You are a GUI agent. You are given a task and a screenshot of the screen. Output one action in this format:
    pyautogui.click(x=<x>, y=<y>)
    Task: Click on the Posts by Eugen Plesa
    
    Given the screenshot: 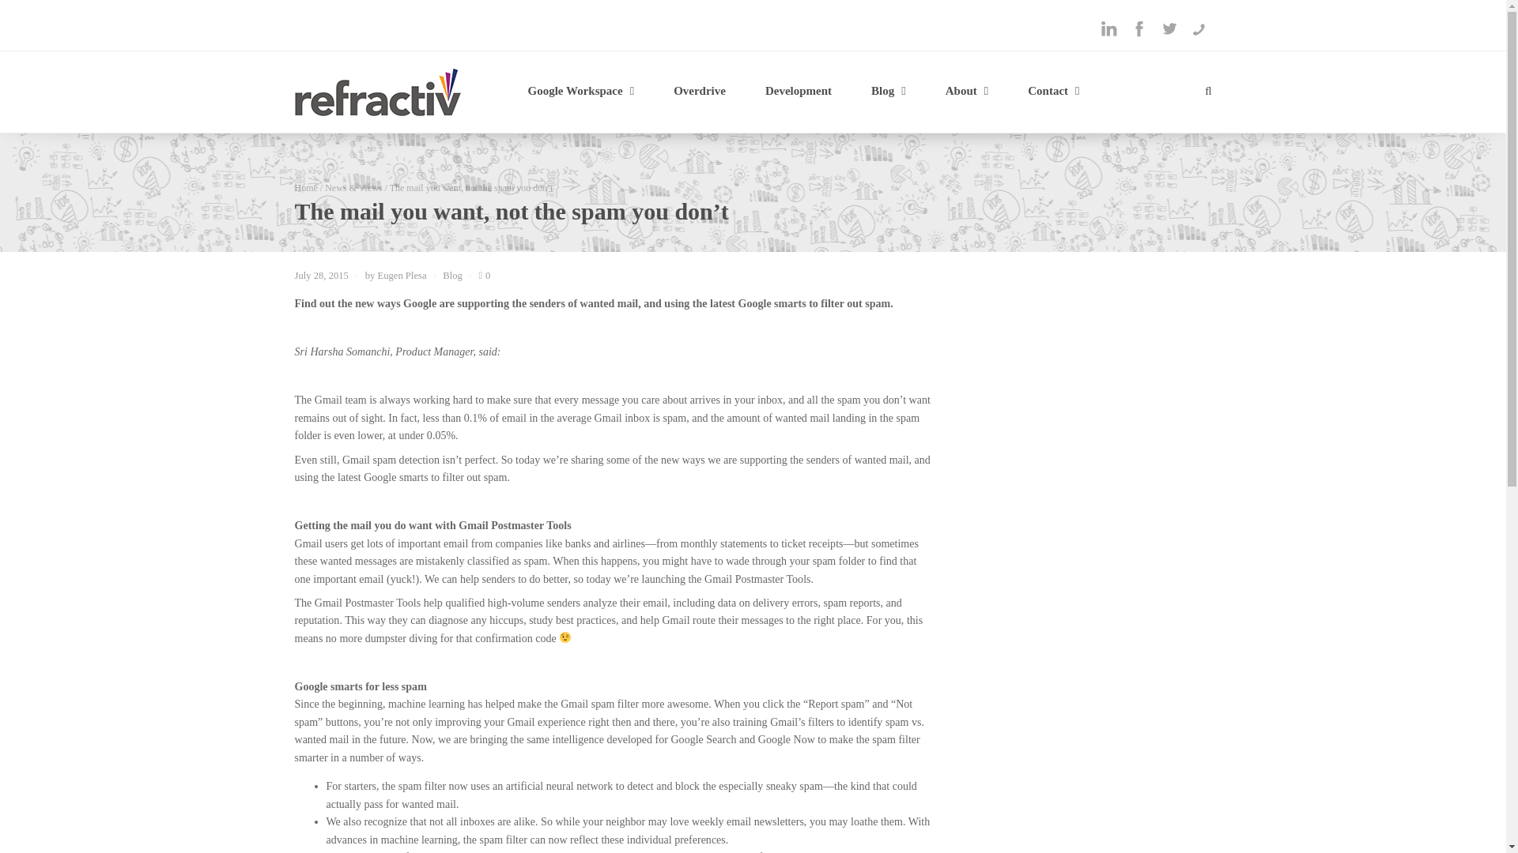 What is the action you would take?
    pyautogui.click(x=402, y=276)
    